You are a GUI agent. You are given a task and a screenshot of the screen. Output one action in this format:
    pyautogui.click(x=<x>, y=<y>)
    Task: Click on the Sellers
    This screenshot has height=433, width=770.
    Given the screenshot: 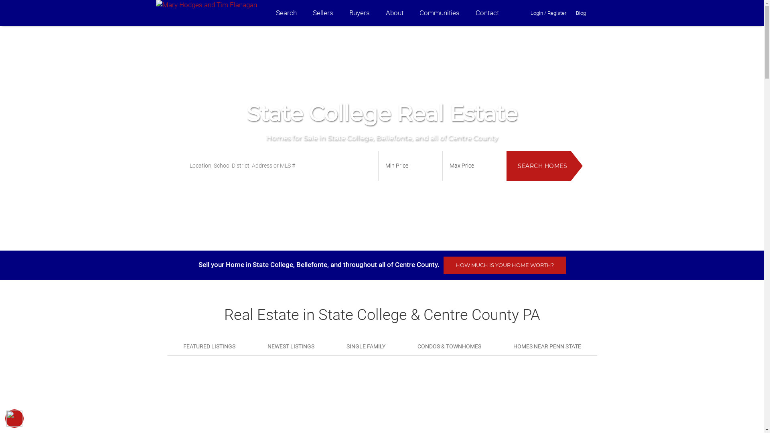 What is the action you would take?
    pyautogui.click(x=323, y=13)
    